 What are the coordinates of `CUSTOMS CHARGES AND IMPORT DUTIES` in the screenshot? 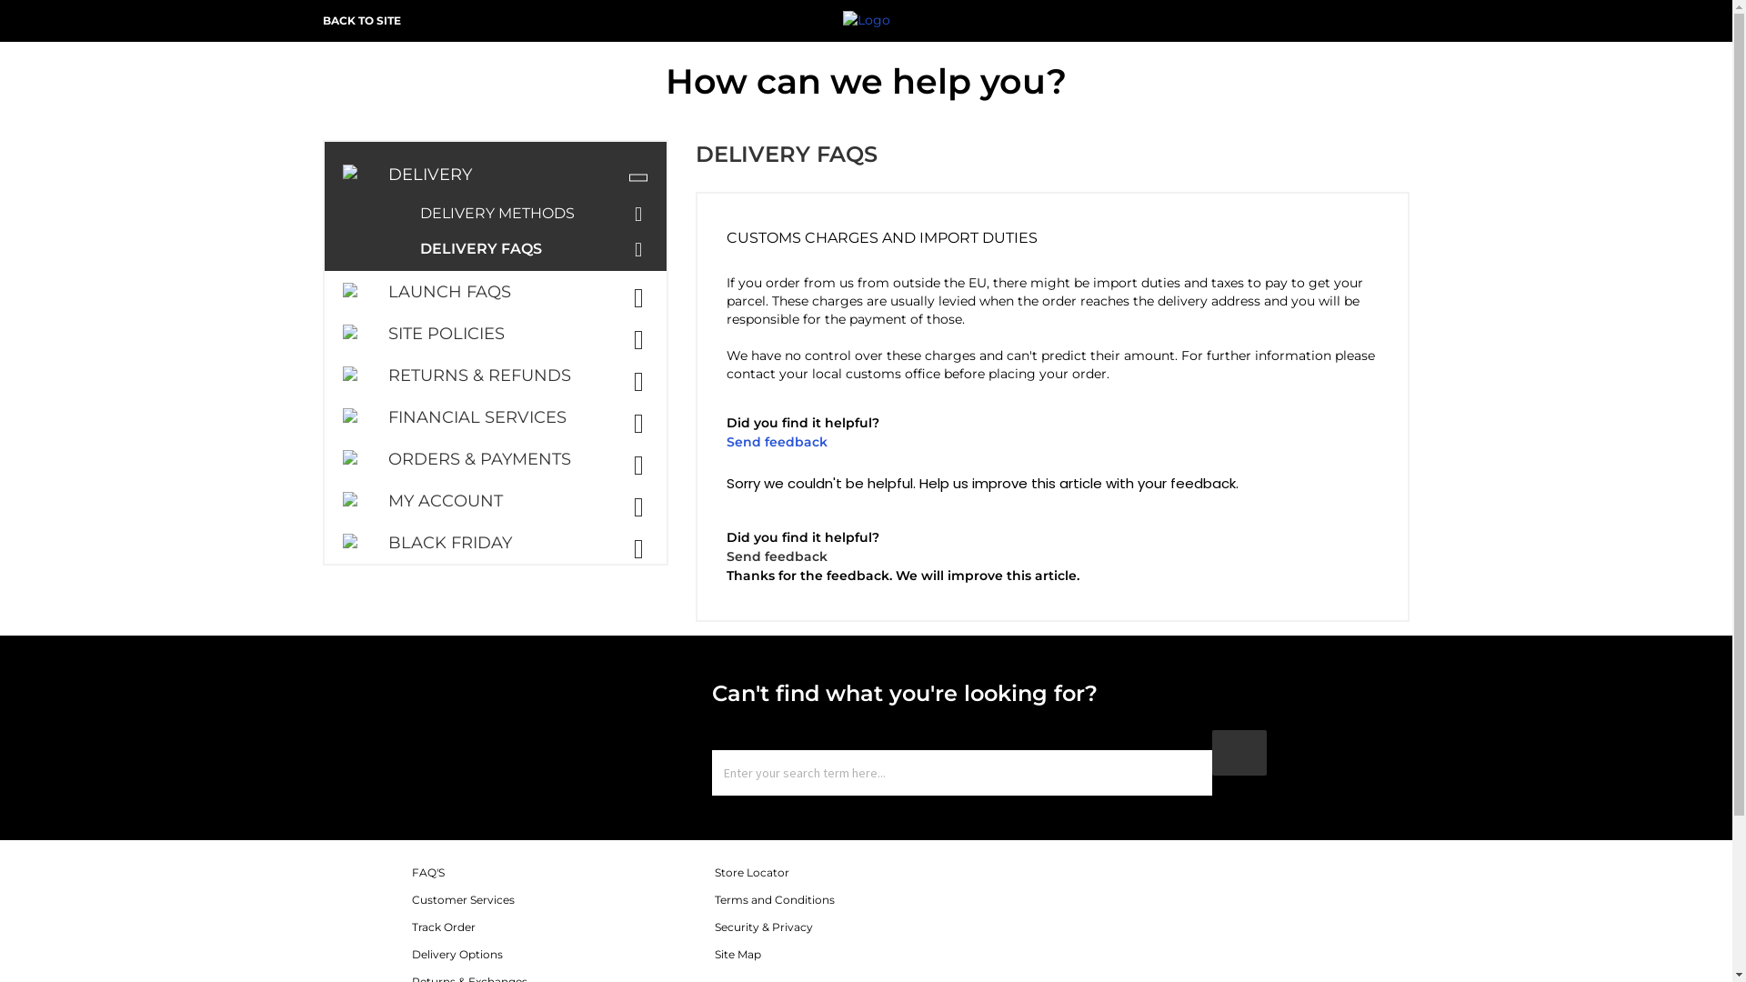 It's located at (1053, 234).